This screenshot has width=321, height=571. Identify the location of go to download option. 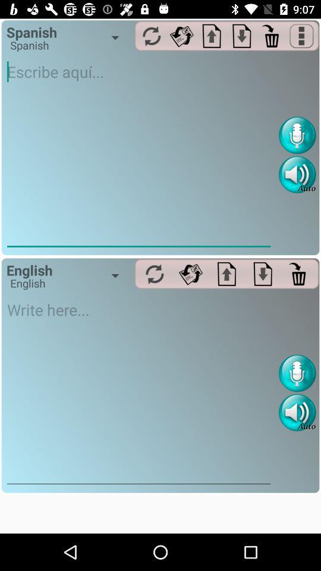
(263, 274).